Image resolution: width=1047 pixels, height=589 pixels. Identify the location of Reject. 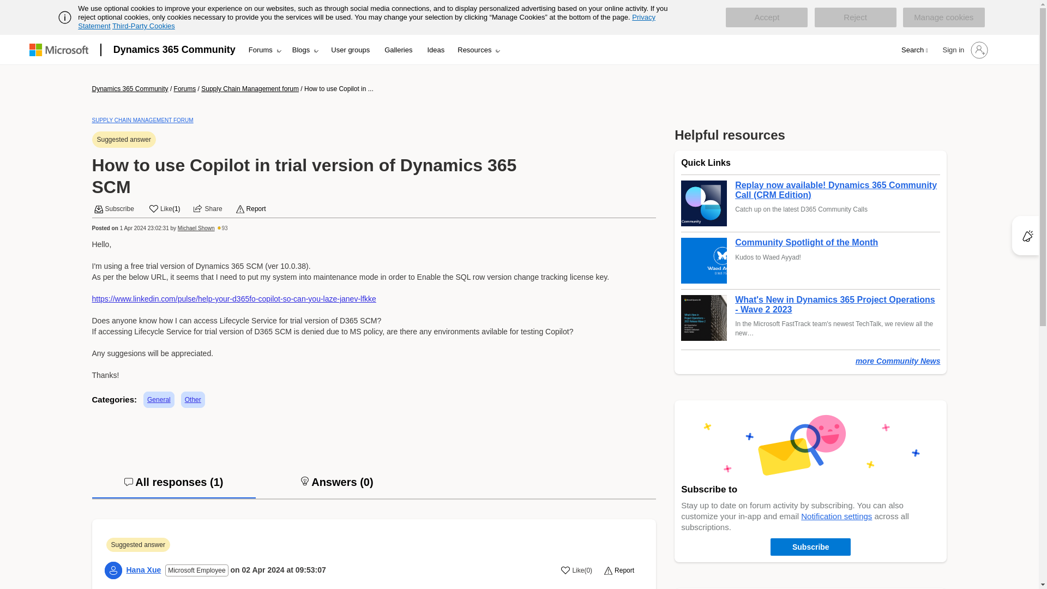
(855, 17).